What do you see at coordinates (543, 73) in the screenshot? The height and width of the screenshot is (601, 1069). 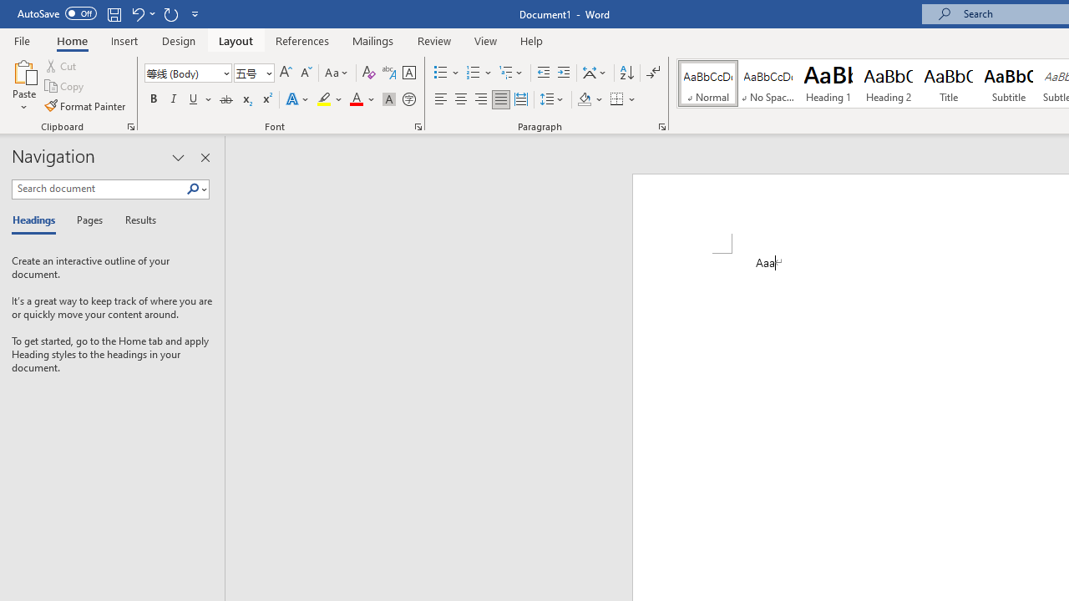 I see `Decrease Indent` at bounding box center [543, 73].